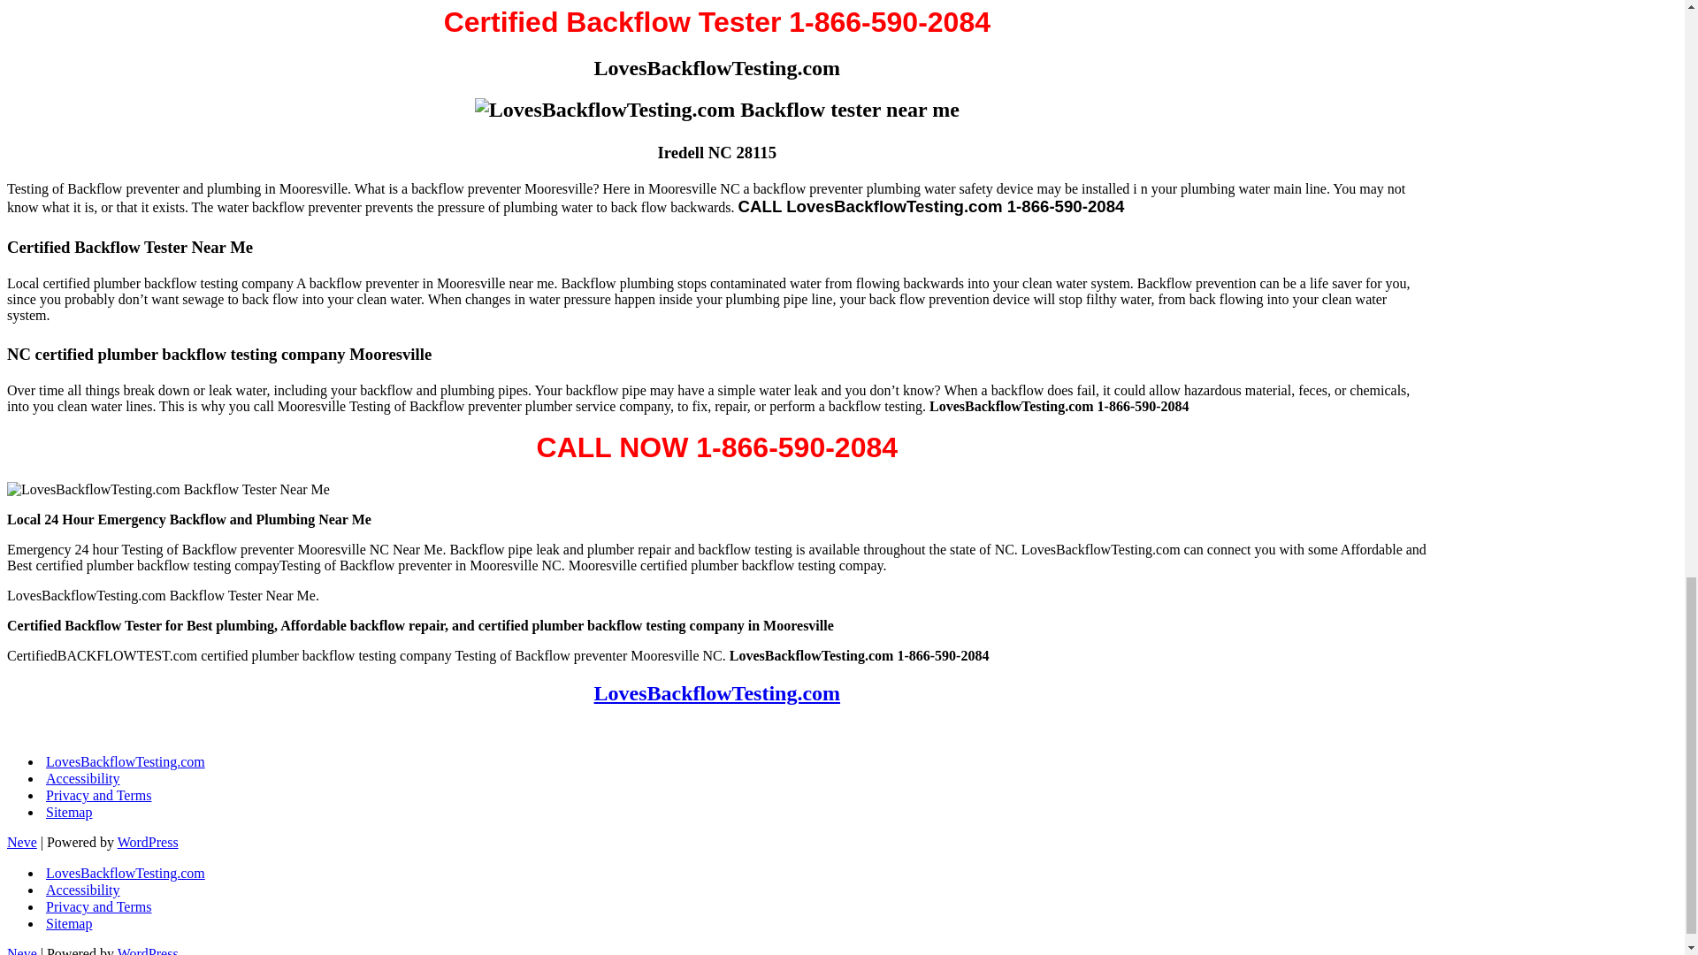 This screenshot has height=955, width=1698. Describe the element at coordinates (717, 693) in the screenshot. I see `LovesBackflowTesting.com` at that location.